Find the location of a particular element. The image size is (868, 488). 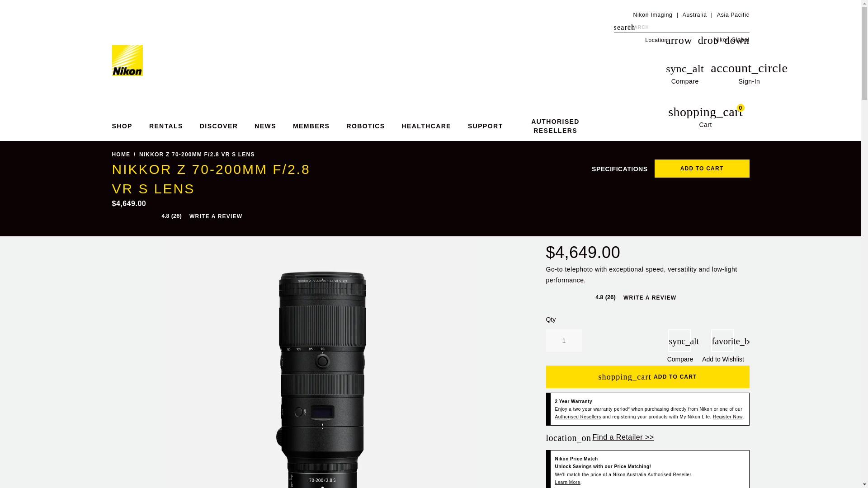

Add to Cart is located at coordinates (702, 169).